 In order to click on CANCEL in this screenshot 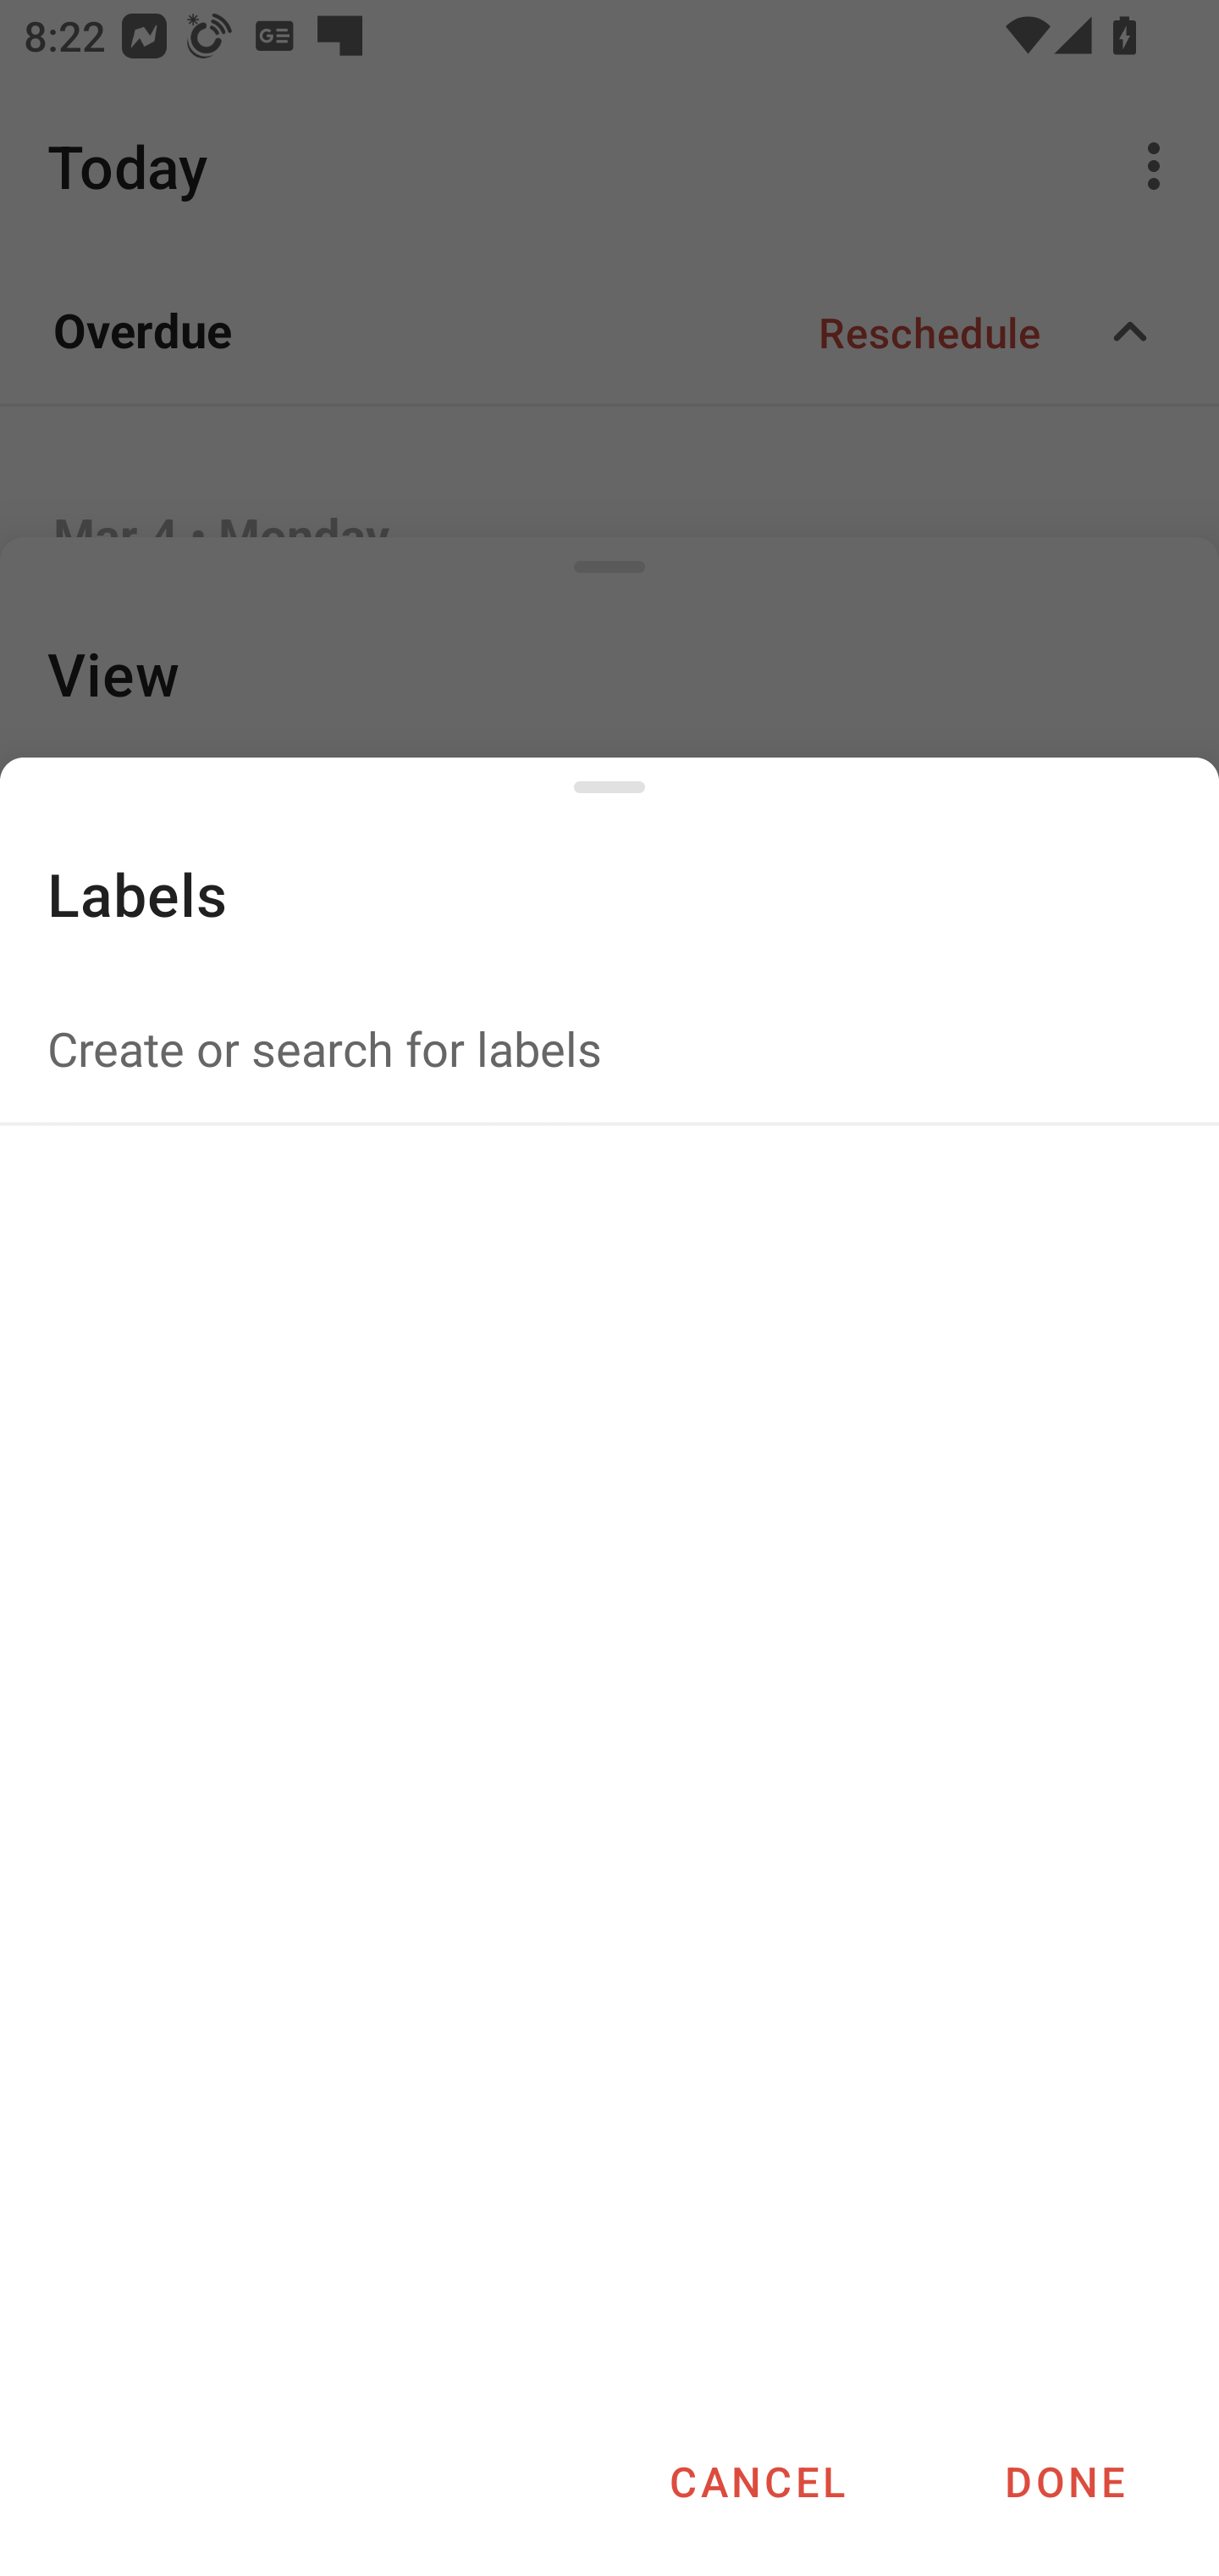, I will do `click(757, 2481)`.